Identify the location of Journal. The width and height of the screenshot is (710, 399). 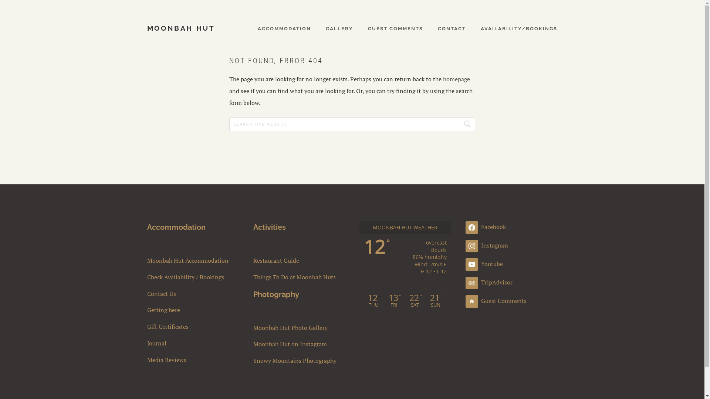
(193, 344).